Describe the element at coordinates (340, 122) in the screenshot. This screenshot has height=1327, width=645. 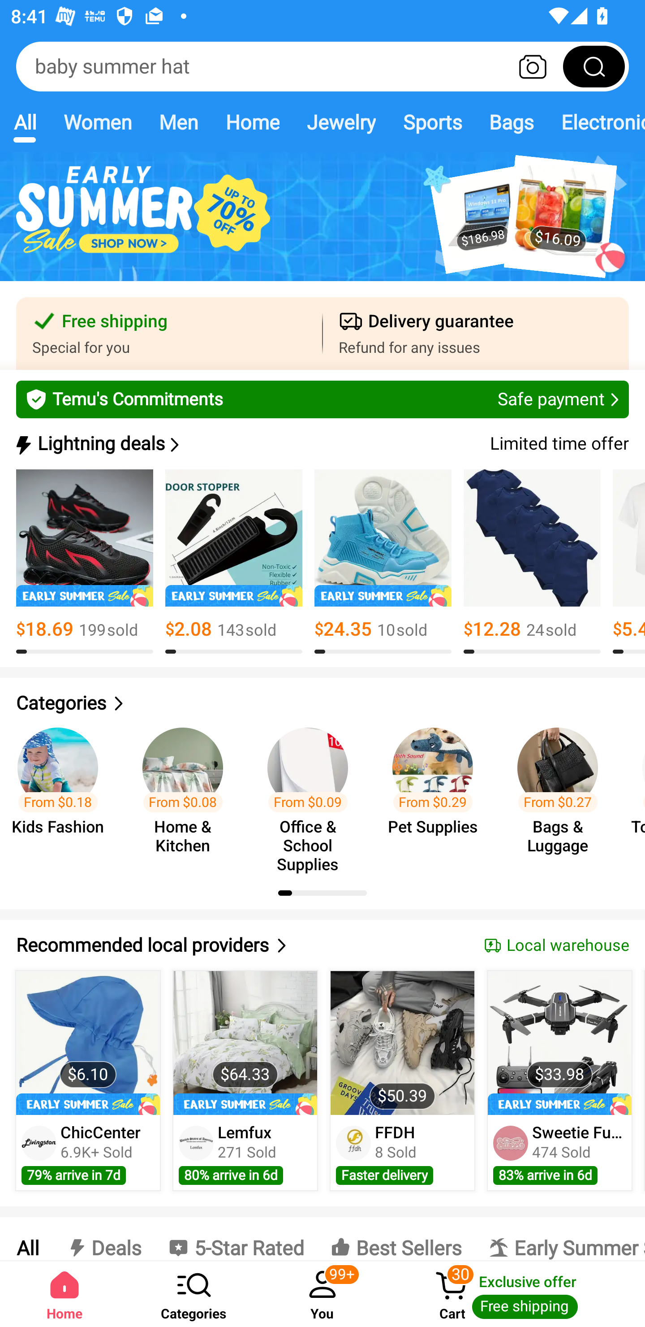
I see `Jewelry` at that location.